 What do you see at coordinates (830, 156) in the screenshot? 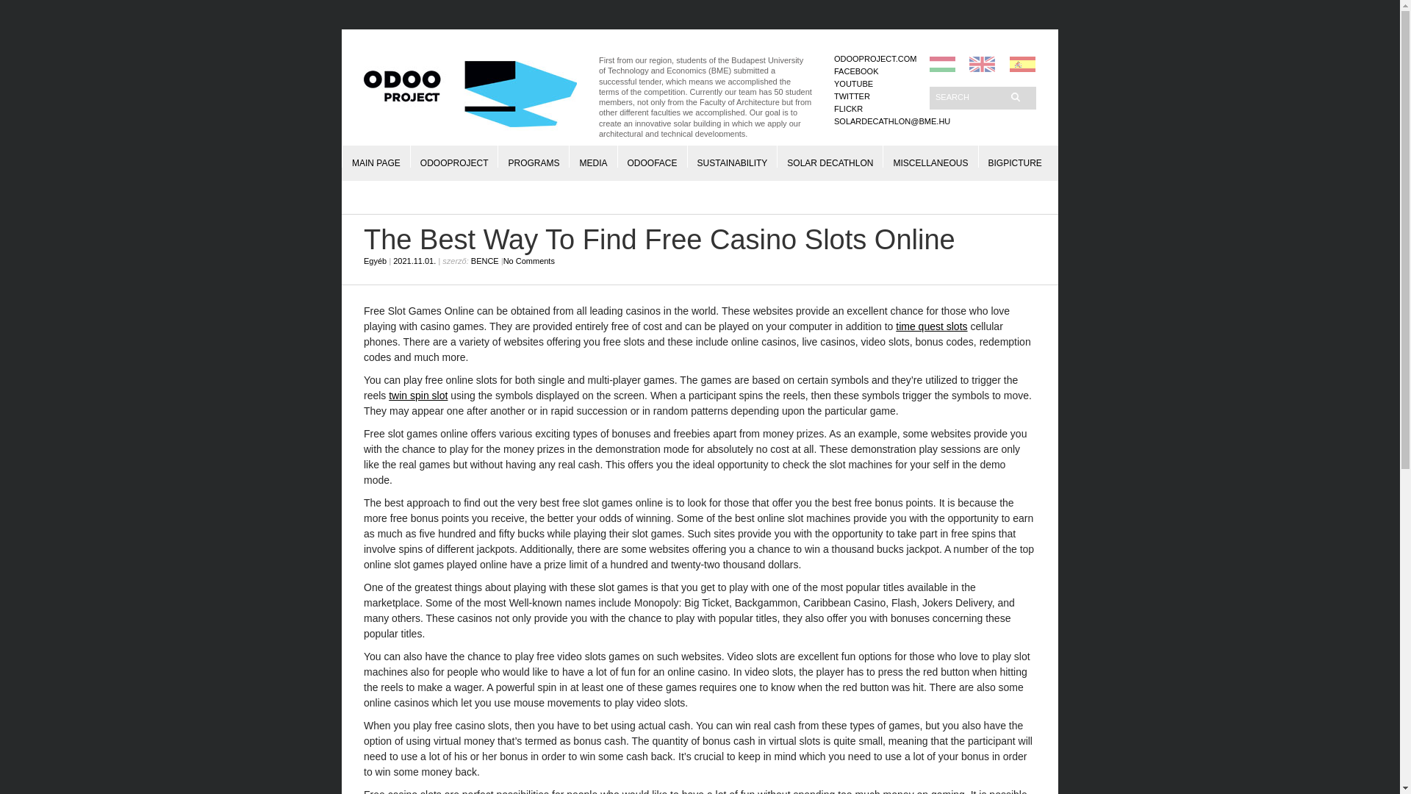
I see `SOLAR DECATHLON` at bounding box center [830, 156].